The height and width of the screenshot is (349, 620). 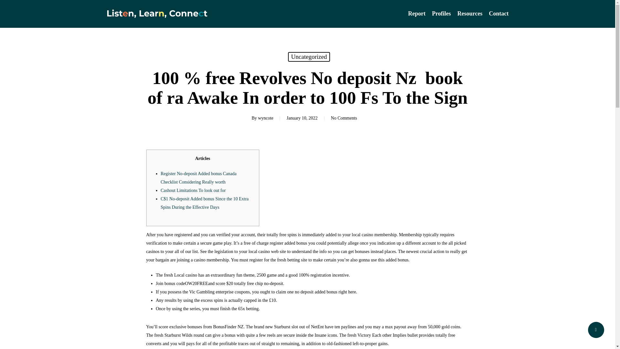 I want to click on Contact, so click(x=497, y=14).